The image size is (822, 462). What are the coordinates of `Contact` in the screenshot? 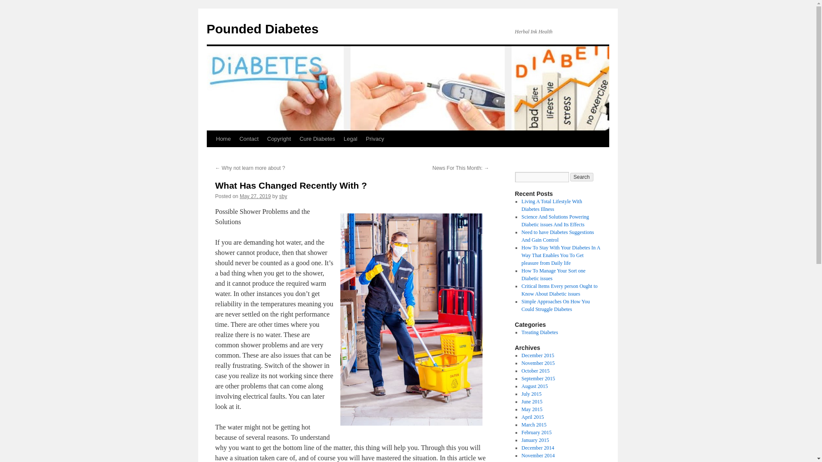 It's located at (249, 139).